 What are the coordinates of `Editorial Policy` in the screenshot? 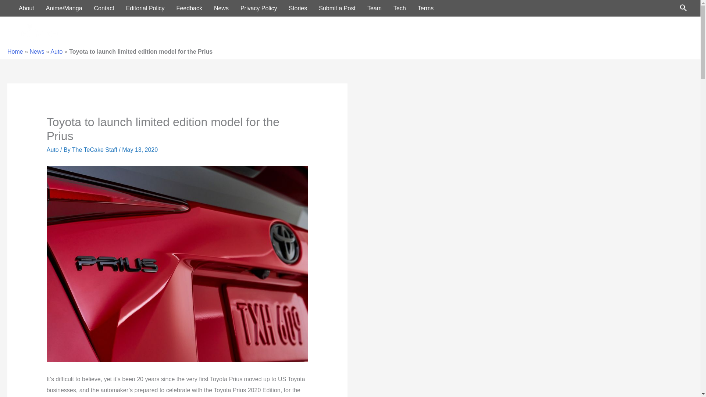 It's located at (145, 8).